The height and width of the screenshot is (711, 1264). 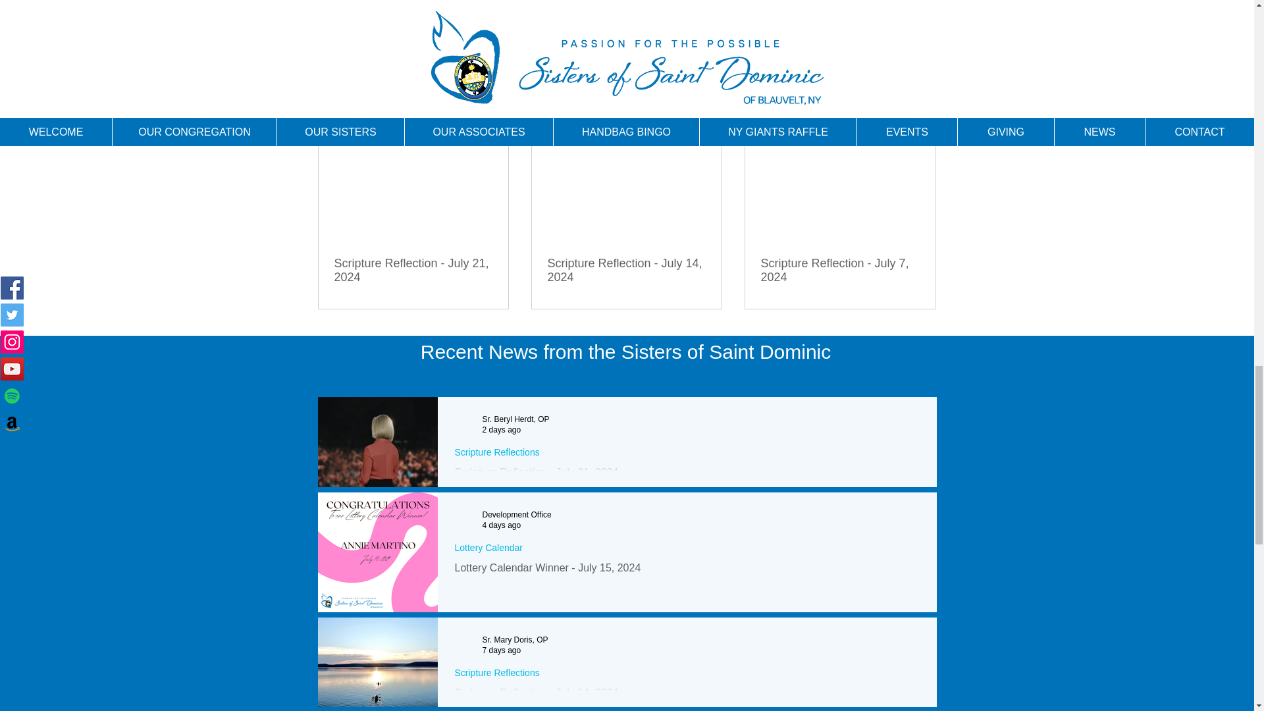 I want to click on Sr. Mary Doris, OP, so click(x=514, y=640).